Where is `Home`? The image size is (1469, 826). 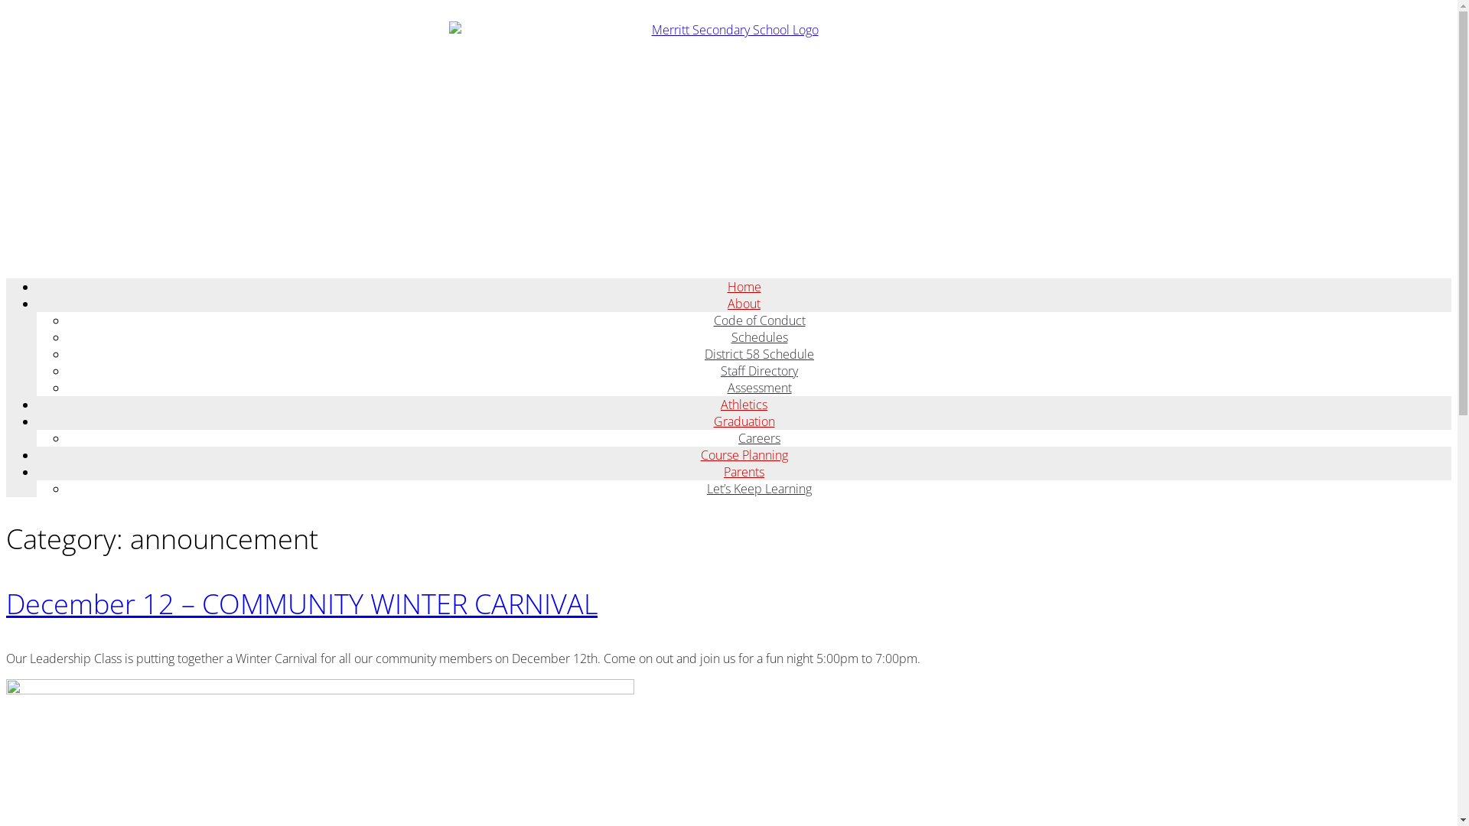
Home is located at coordinates (744, 287).